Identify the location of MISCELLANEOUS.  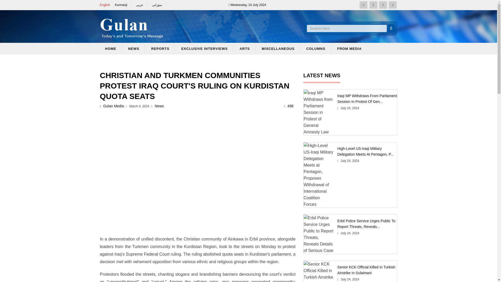
(278, 49).